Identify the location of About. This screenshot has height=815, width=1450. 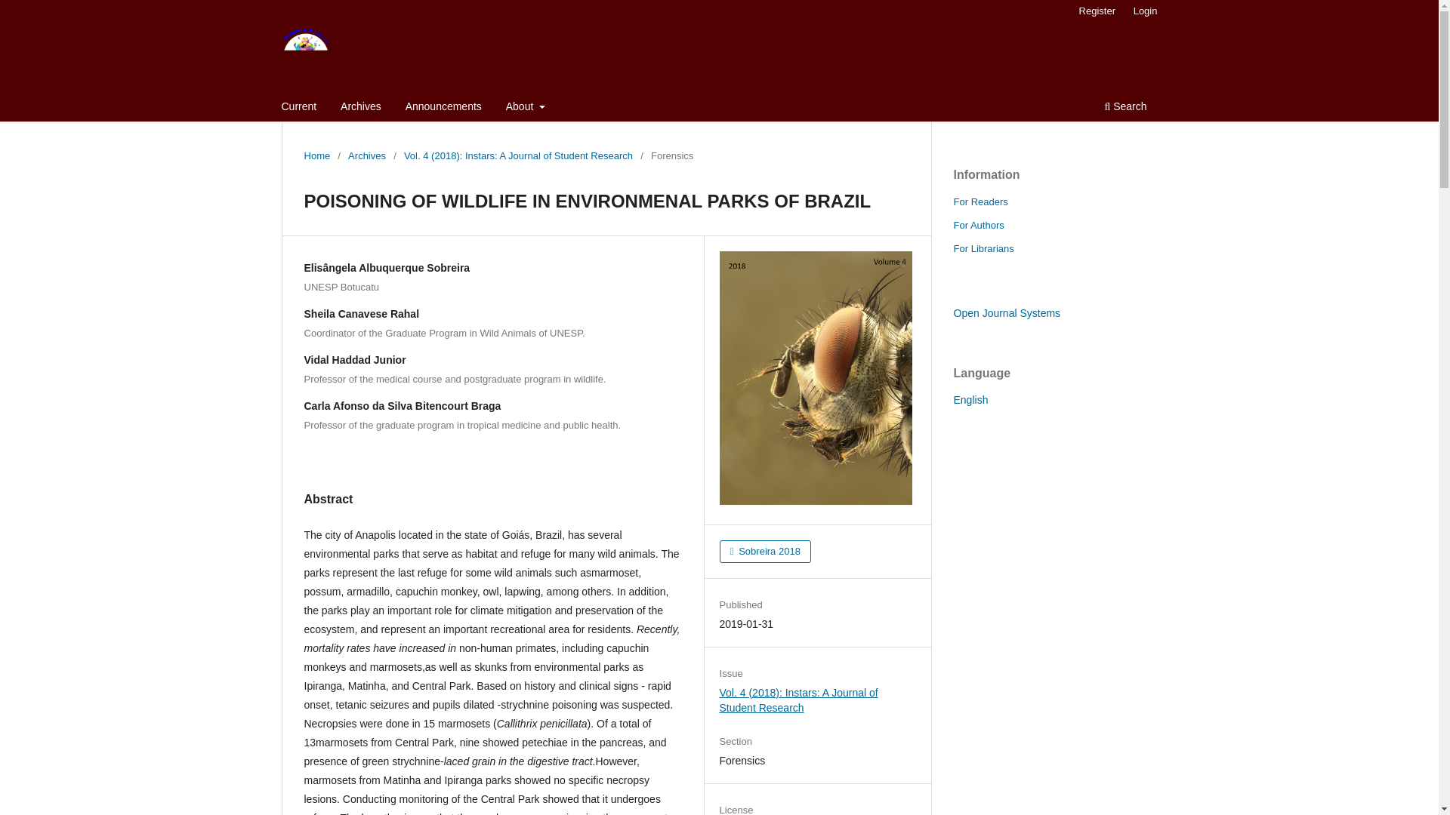
(526, 108).